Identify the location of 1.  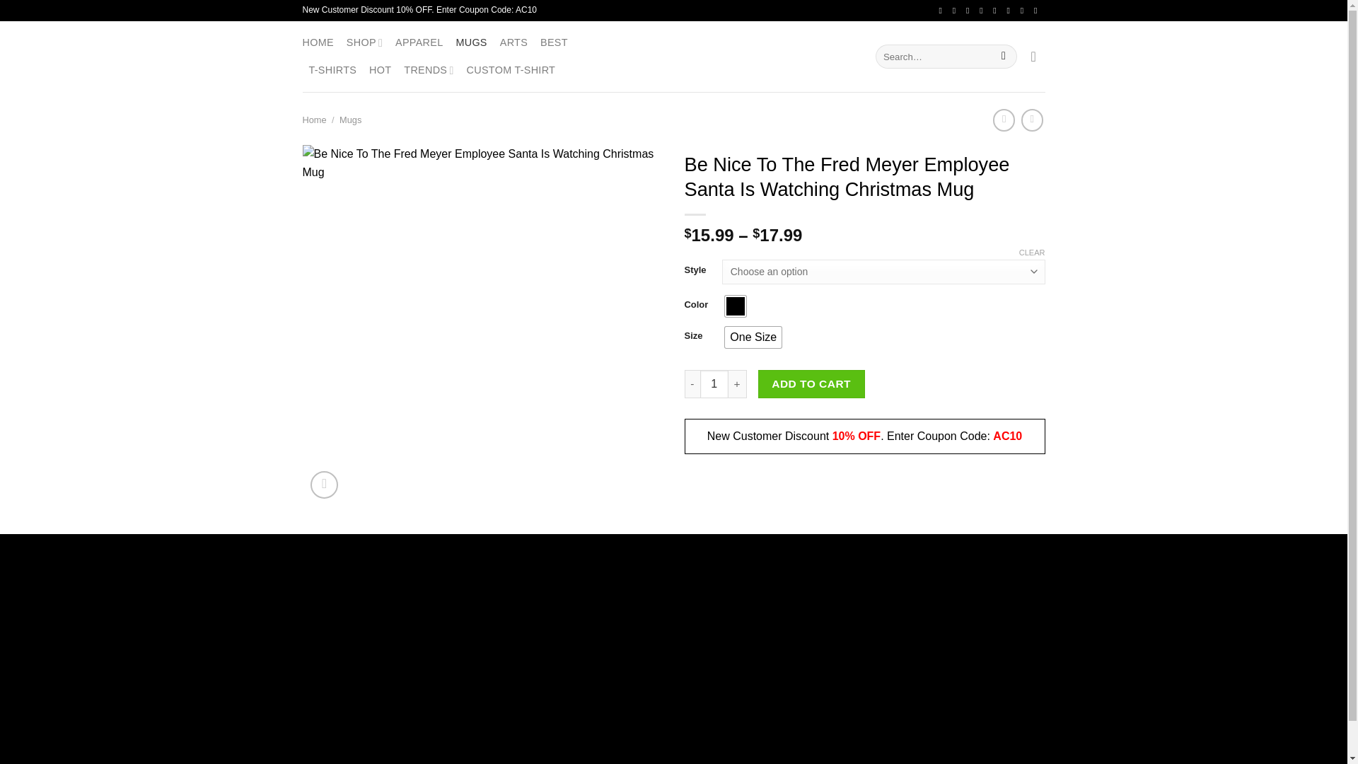
(714, 383).